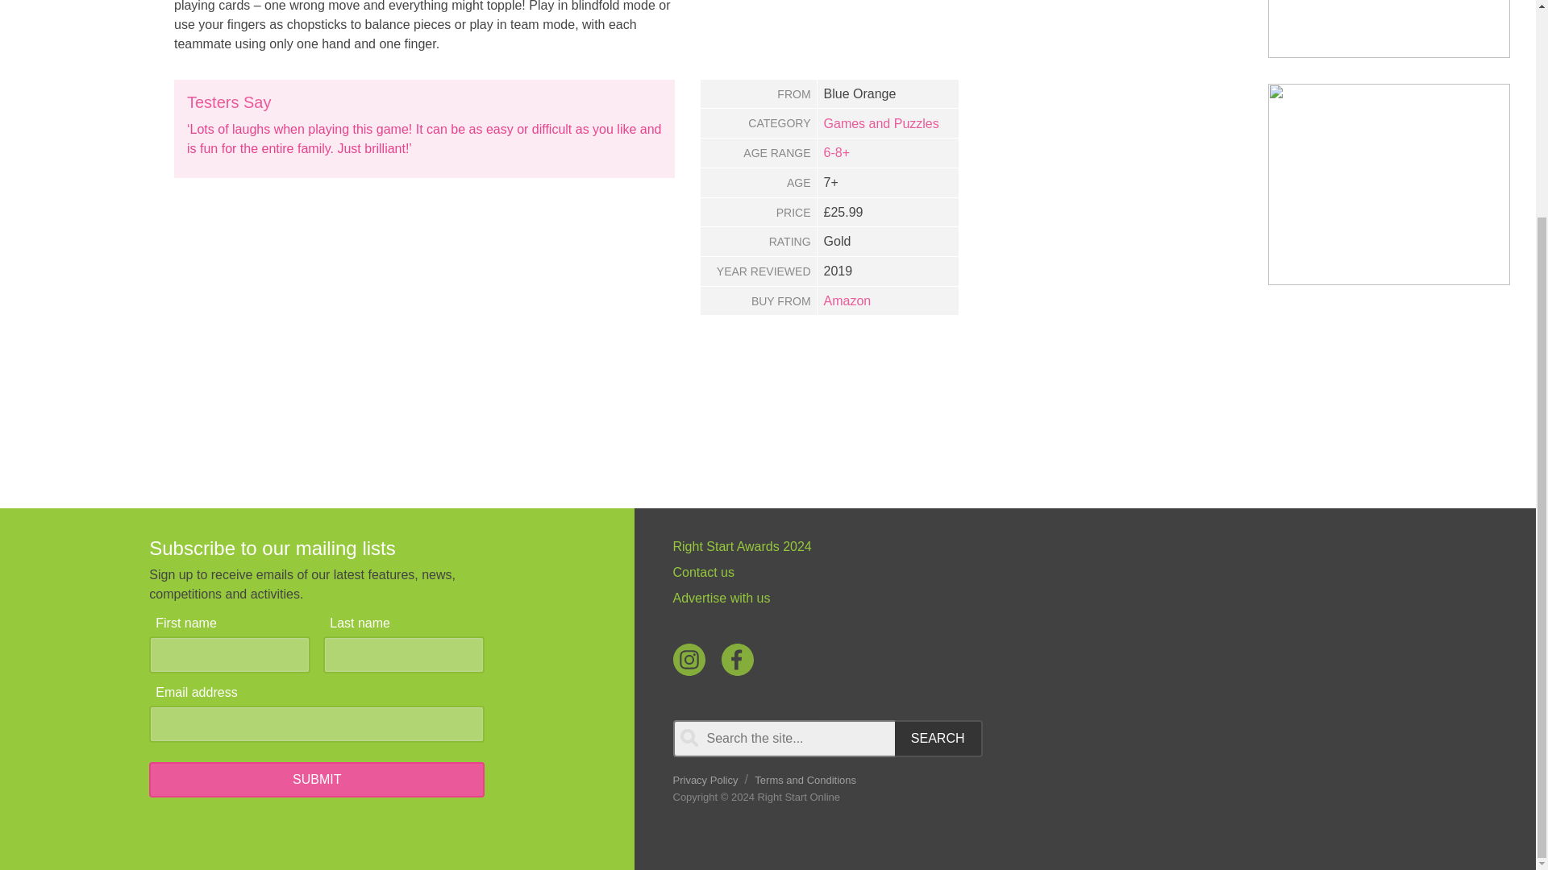 The height and width of the screenshot is (870, 1548). I want to click on Privacy Policy, so click(705, 780).